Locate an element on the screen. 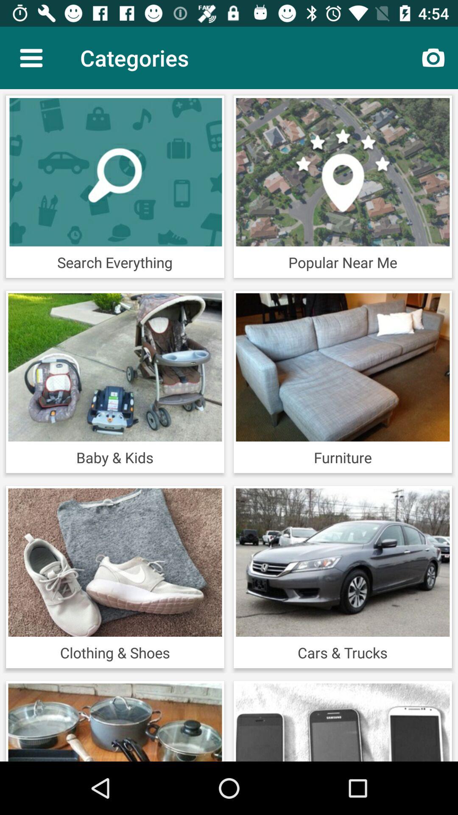 The height and width of the screenshot is (815, 458). turn on the item to the left of the categories item is located at coordinates (31, 58).